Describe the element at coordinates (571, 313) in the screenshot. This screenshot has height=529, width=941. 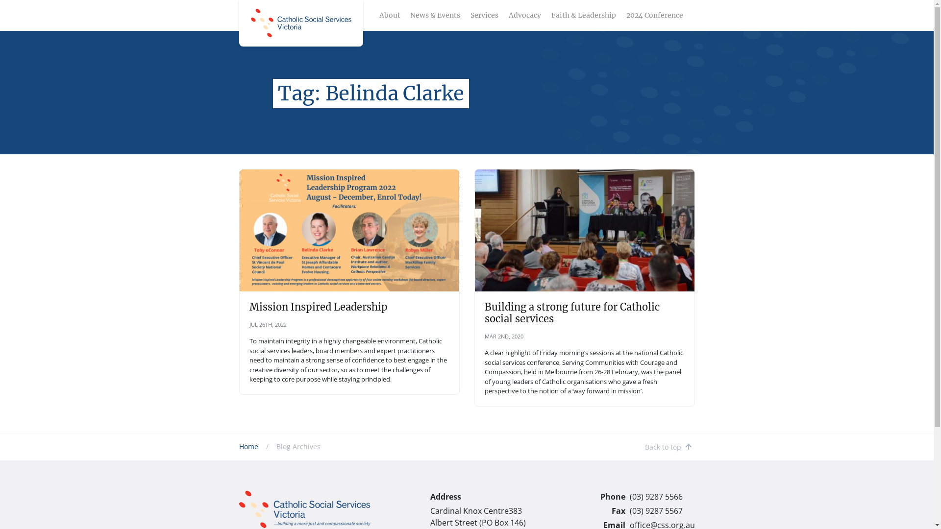
I see `Building a strong future for Catholic social services` at that location.